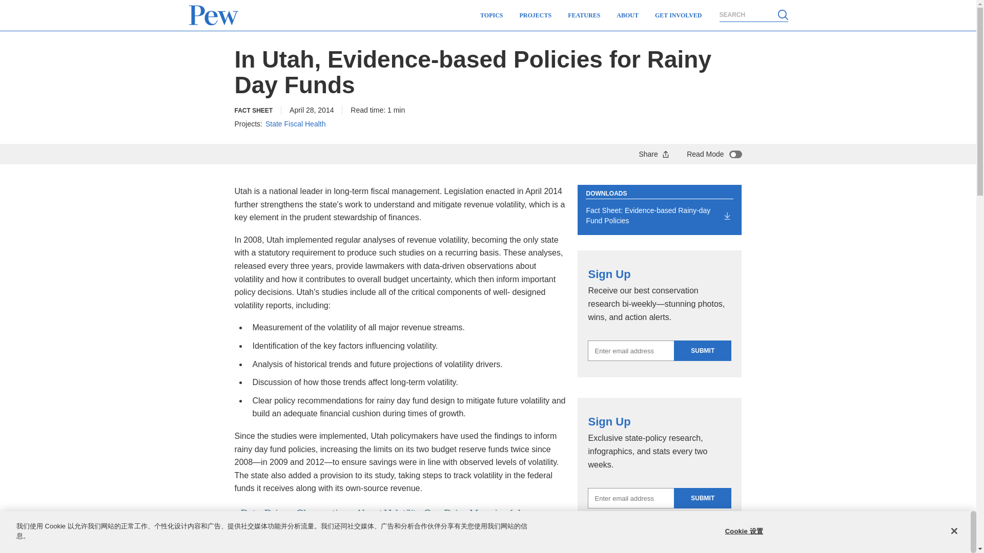 This screenshot has height=553, width=984. Describe the element at coordinates (702, 351) in the screenshot. I see `Submit` at that location.